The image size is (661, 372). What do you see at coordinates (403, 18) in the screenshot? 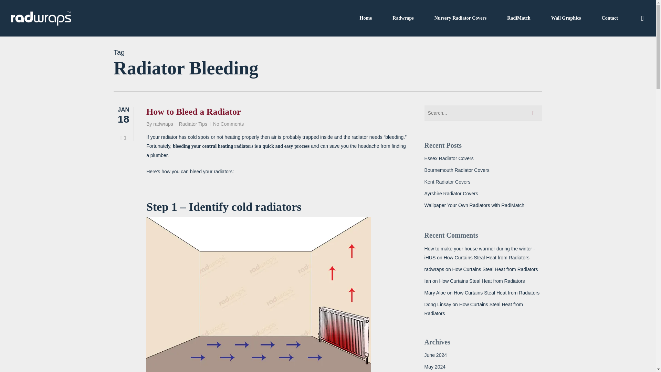
I see `Radwraps` at bounding box center [403, 18].